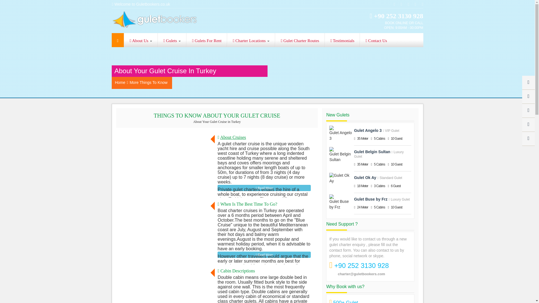 The height and width of the screenshot is (303, 539). I want to click on Gulets, so click(172, 40).